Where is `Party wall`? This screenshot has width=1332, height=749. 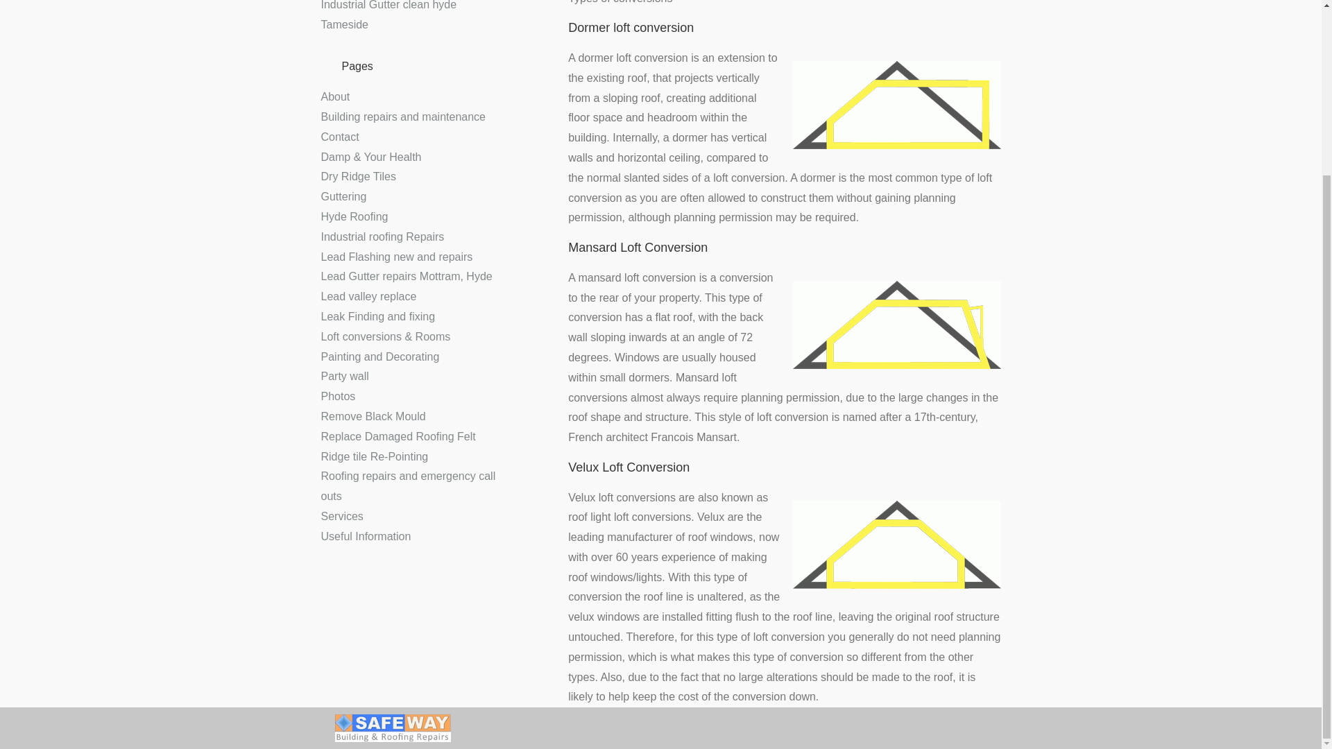
Party wall is located at coordinates (344, 376).